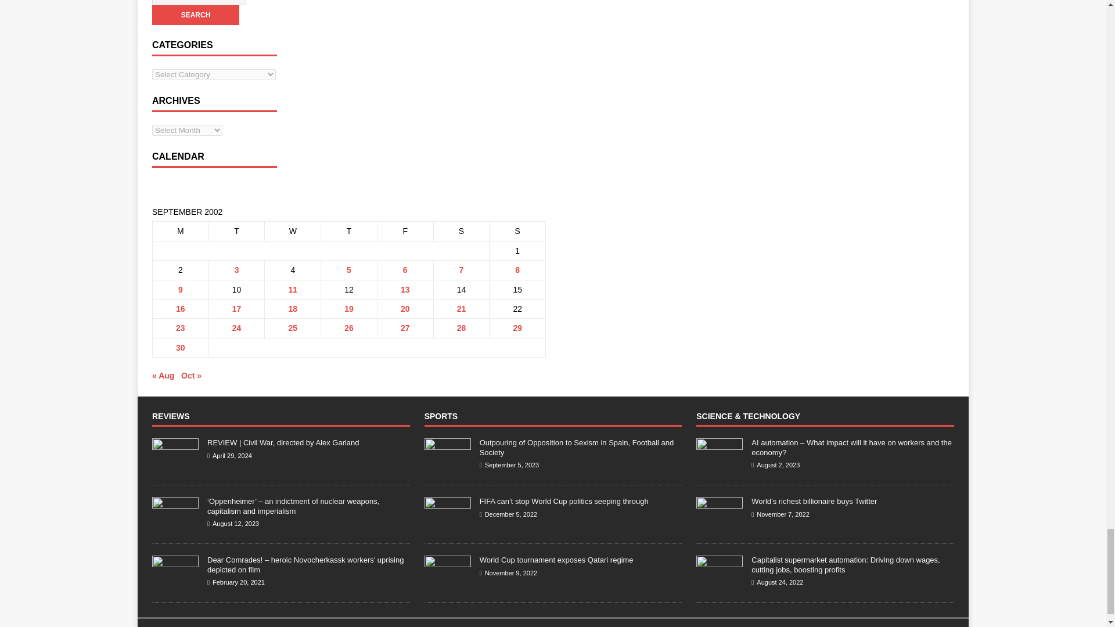 The width and height of the screenshot is (1115, 627). What do you see at coordinates (195, 15) in the screenshot?
I see `Search` at bounding box center [195, 15].